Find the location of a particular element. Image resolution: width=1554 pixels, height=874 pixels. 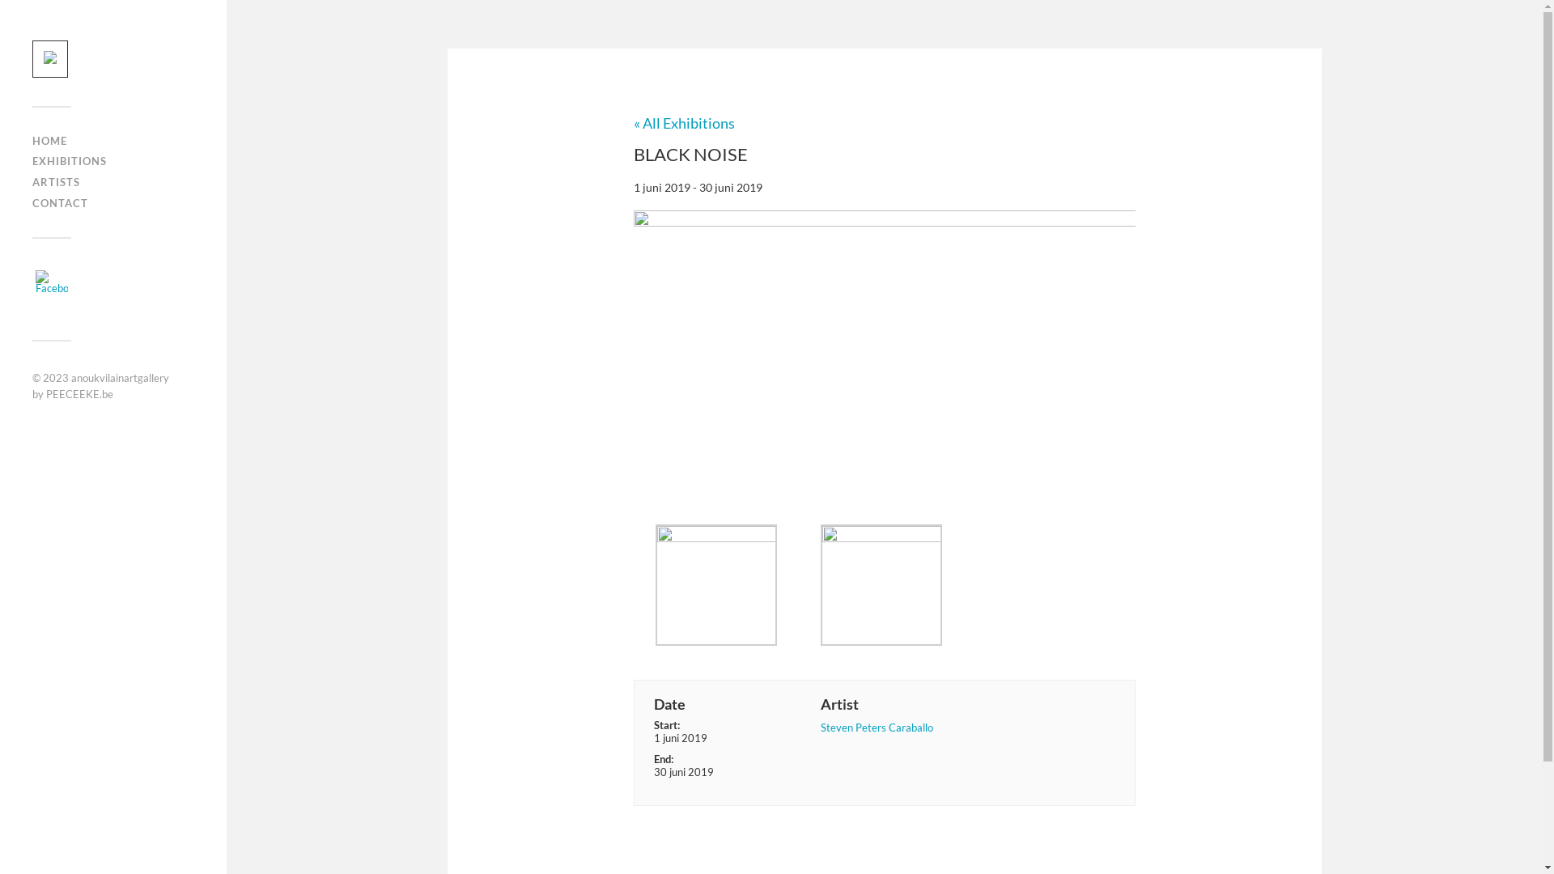

Steven Peters Caraballo is located at coordinates (877, 727).